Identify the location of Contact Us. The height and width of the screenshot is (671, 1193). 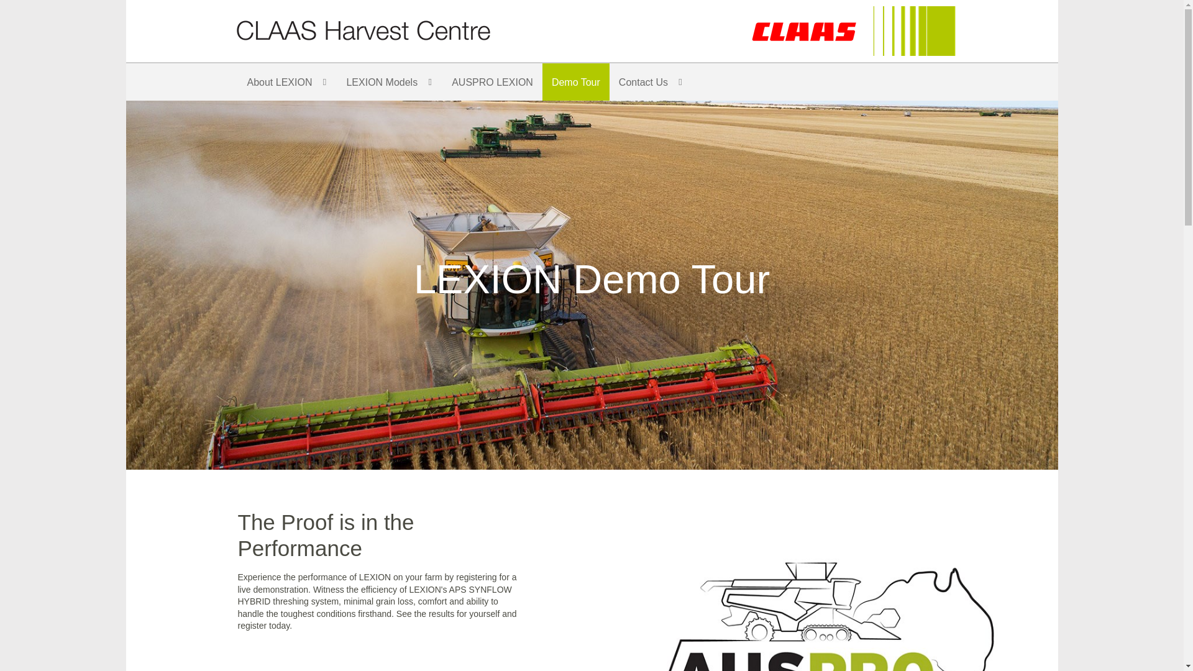
(651, 82).